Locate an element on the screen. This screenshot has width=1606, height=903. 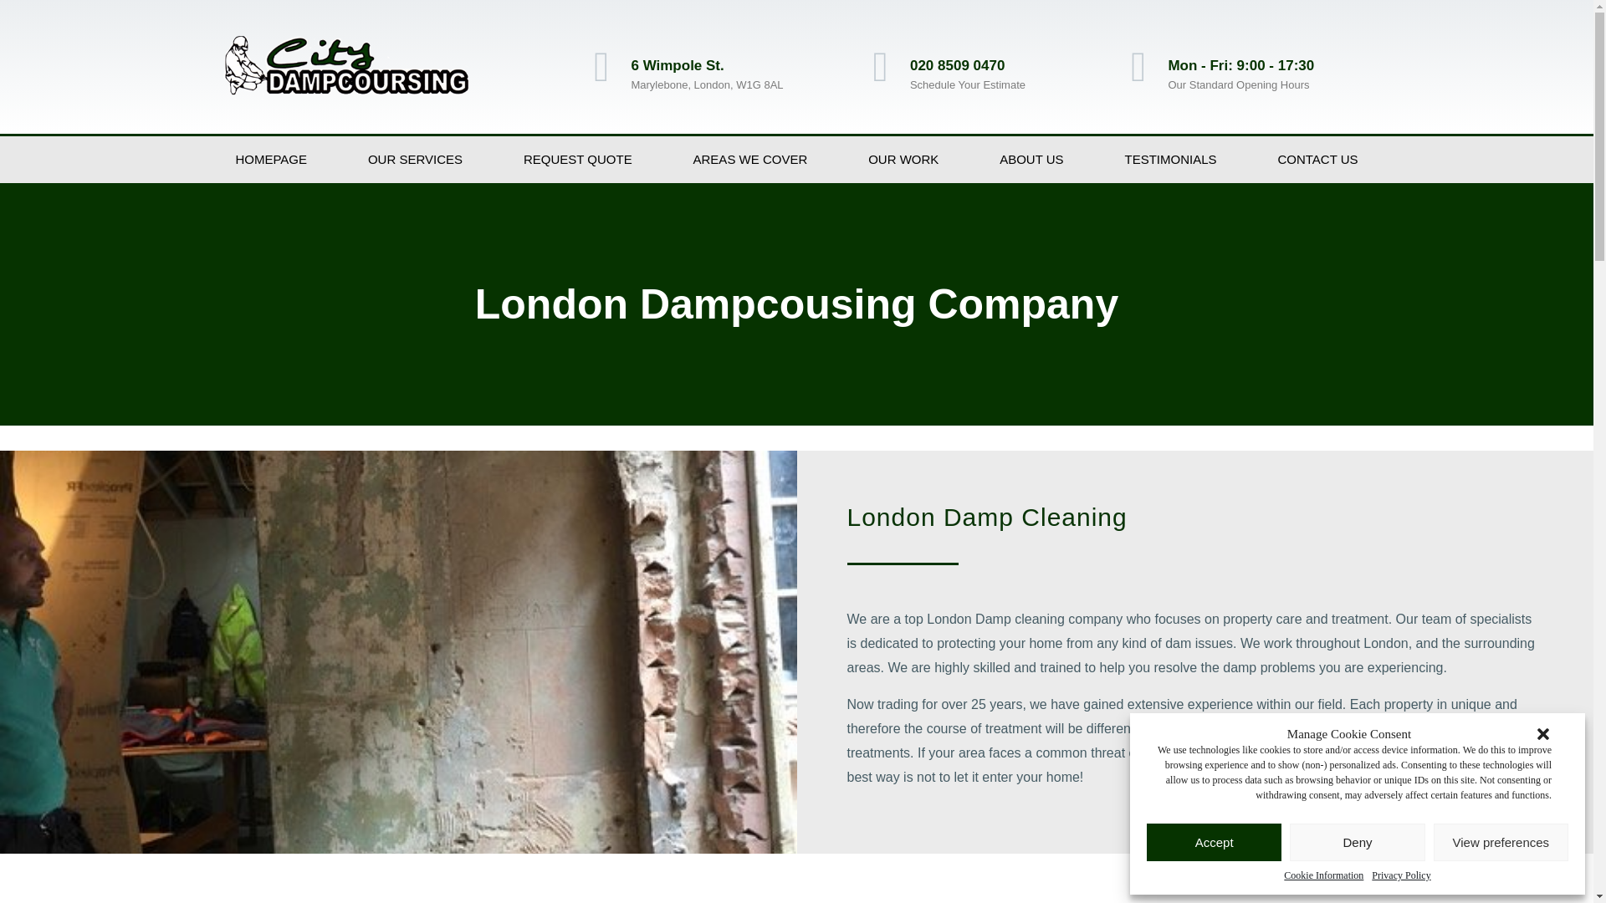
REQUEST QUOTE is located at coordinates (577, 160).